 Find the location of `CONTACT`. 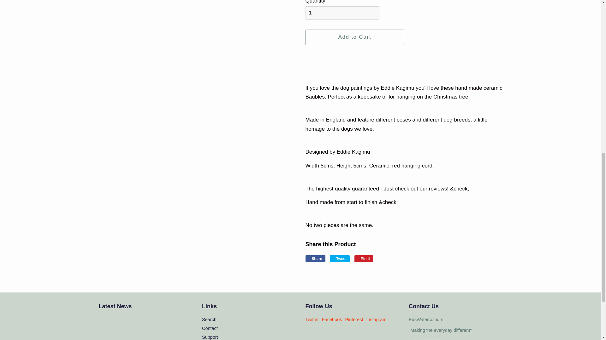

CONTACT is located at coordinates (440, 330).